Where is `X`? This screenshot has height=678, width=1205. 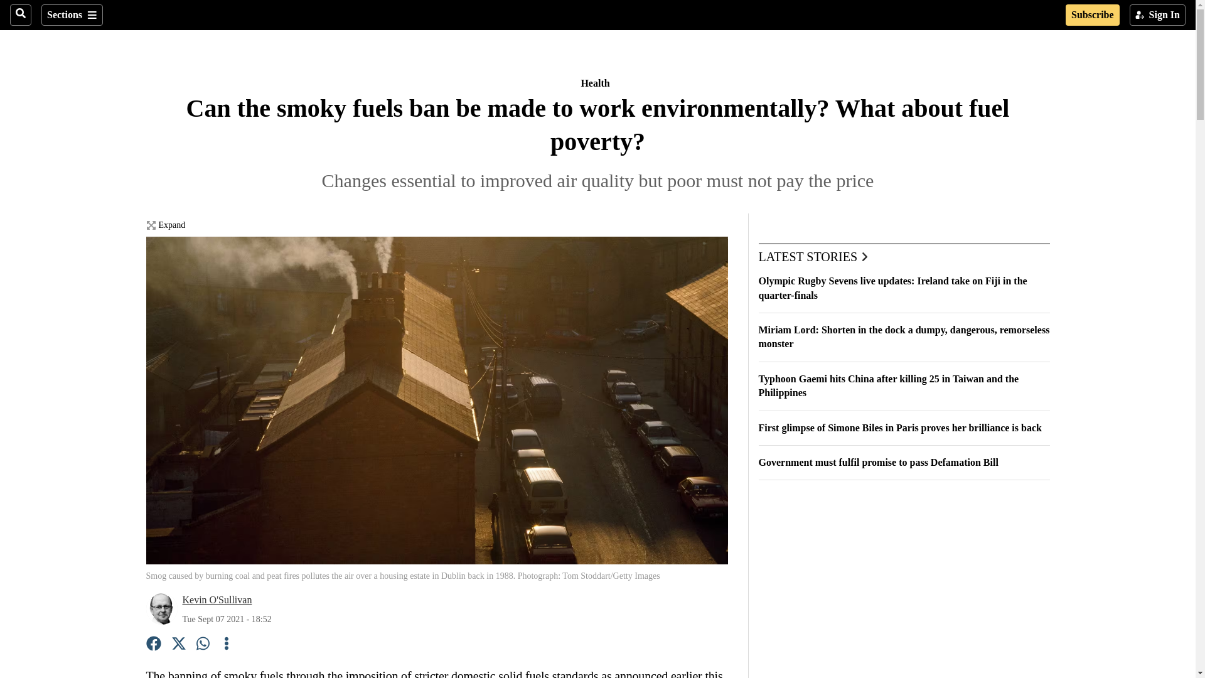 X is located at coordinates (178, 645).